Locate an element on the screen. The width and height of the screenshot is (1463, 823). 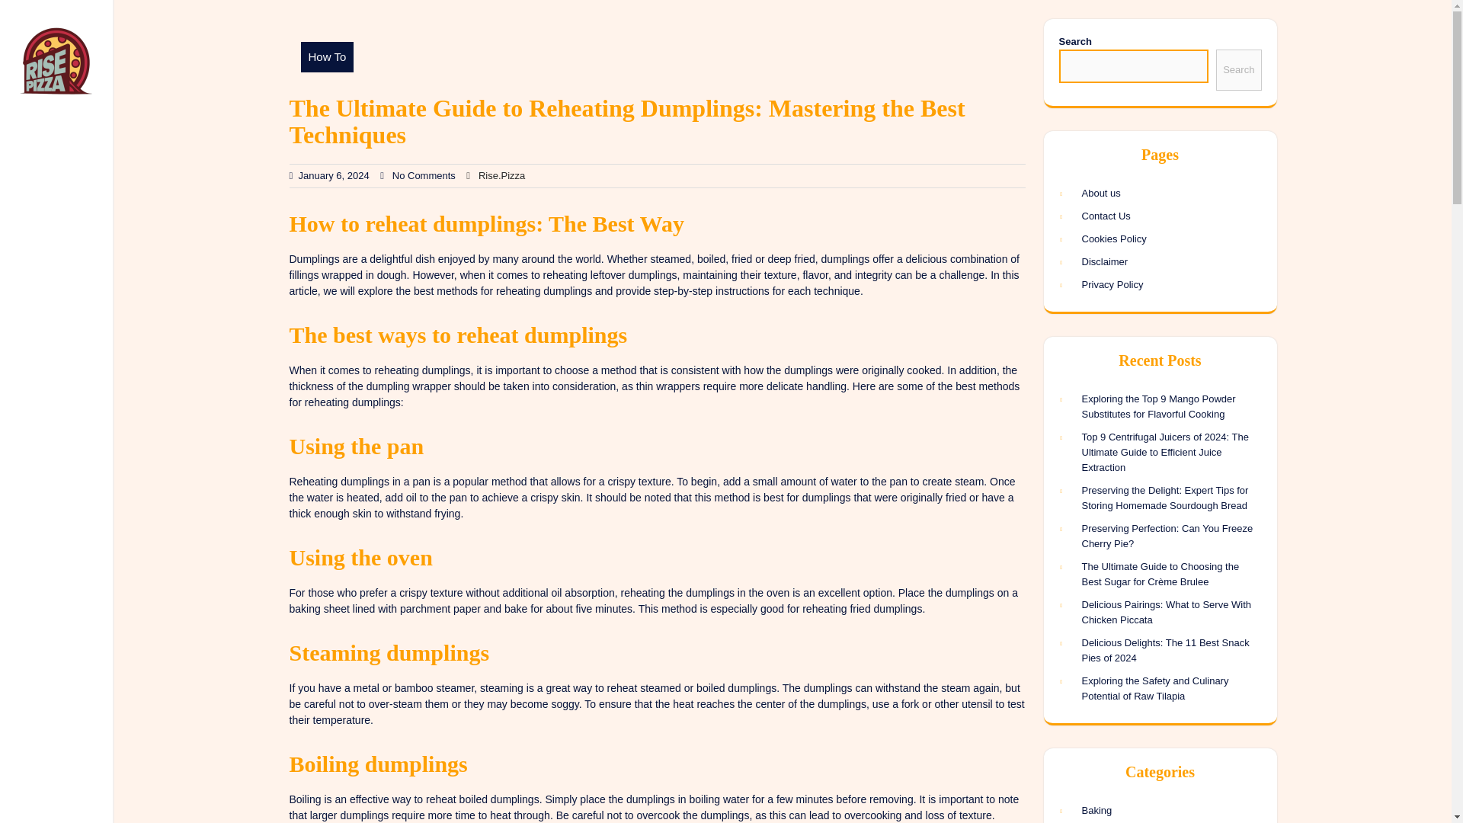
Search is located at coordinates (1238, 69).